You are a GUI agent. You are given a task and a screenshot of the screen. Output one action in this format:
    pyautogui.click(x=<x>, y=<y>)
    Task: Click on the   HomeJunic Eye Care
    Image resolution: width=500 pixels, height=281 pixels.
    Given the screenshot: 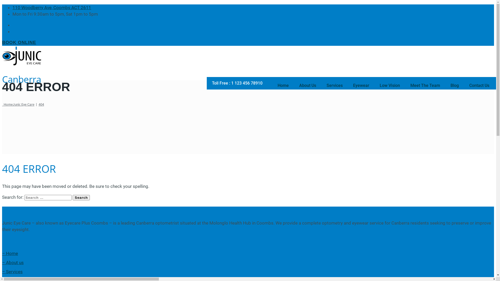 What is the action you would take?
    pyautogui.click(x=18, y=104)
    